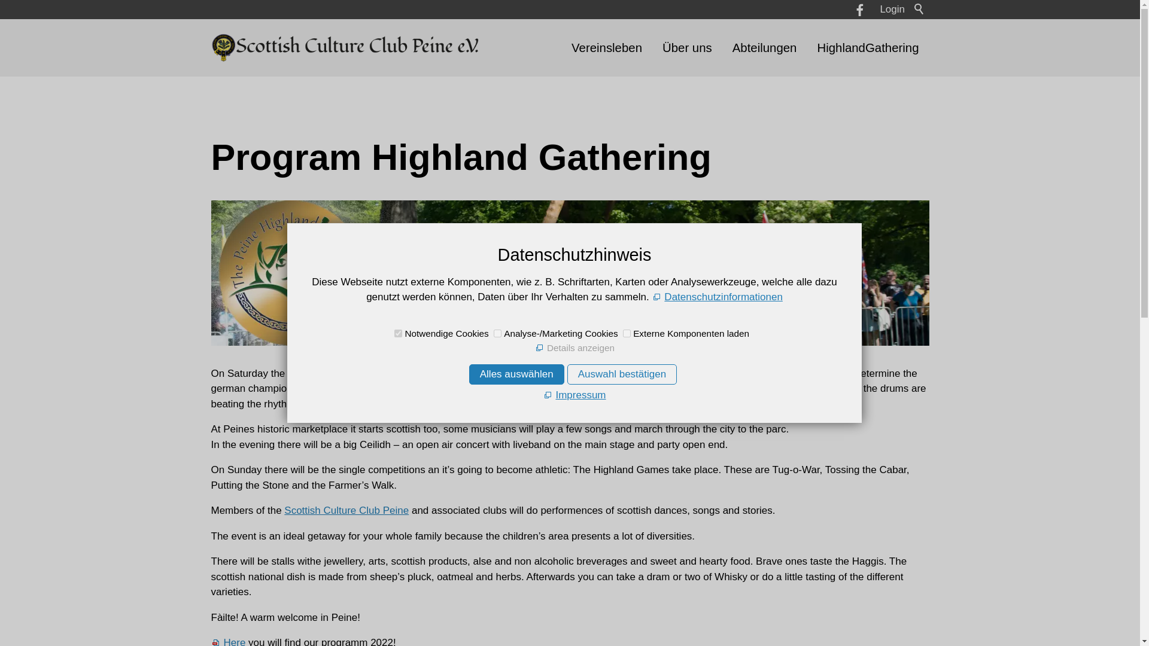 The width and height of the screenshot is (1149, 646). I want to click on Login, so click(892, 9).